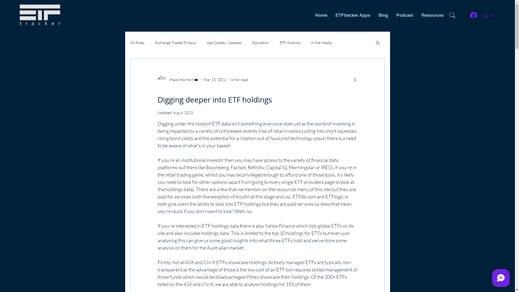 The width and height of the screenshot is (519, 292). What do you see at coordinates (321, 15) in the screenshot?
I see `Home` at bounding box center [321, 15].